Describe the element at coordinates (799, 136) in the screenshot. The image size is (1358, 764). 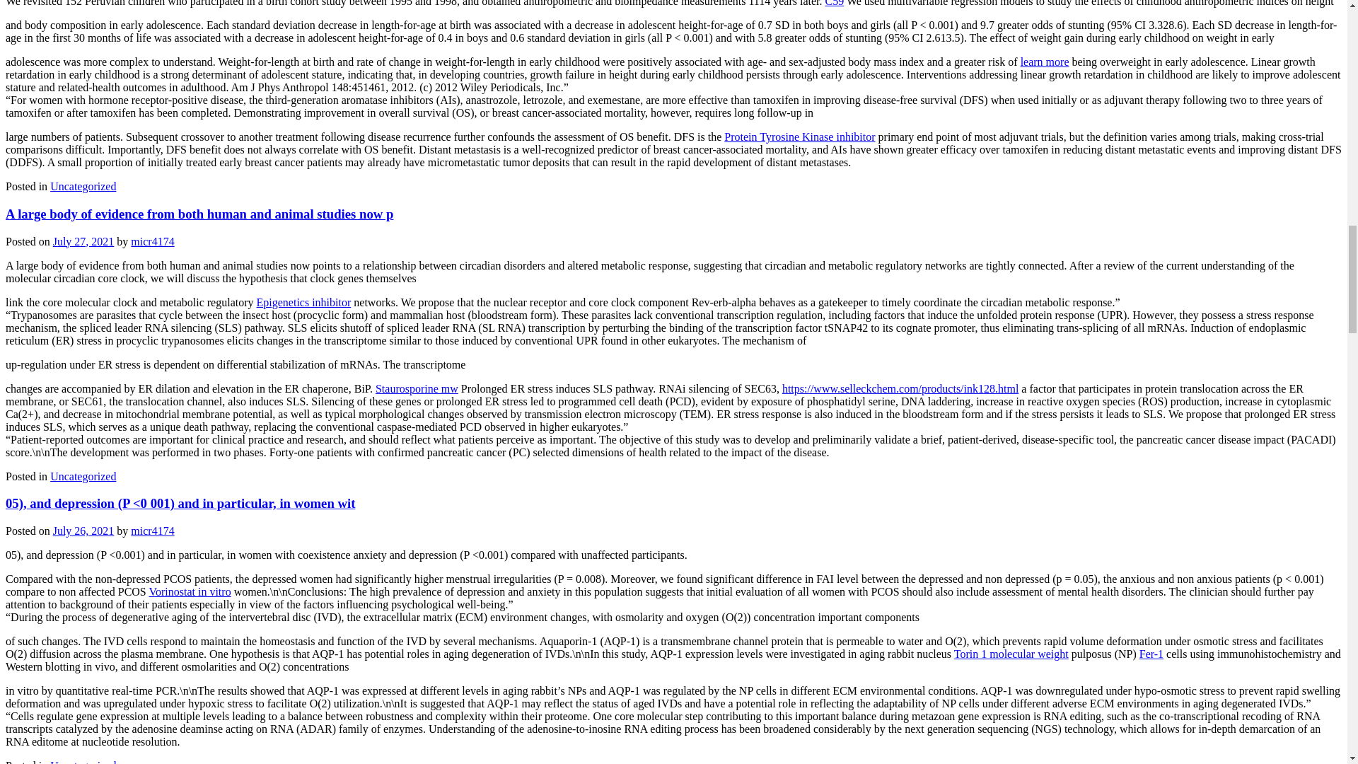
I see `Protein Tyrosine Kinase inhibitor` at that location.